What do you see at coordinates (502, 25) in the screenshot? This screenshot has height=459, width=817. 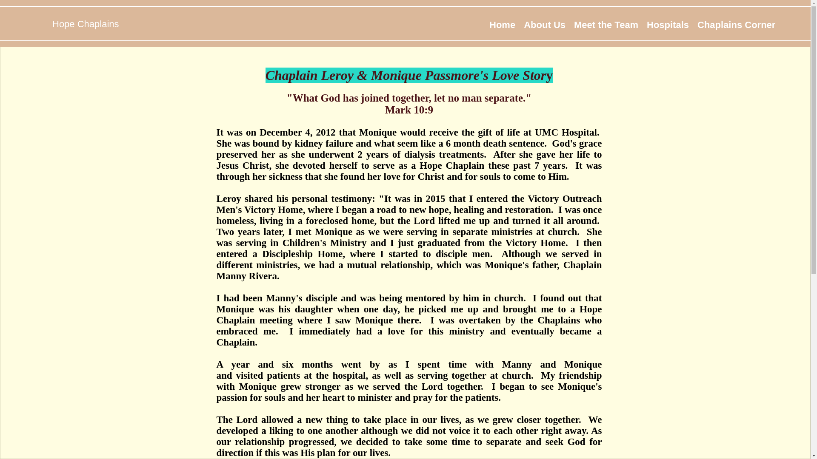 I see `Home` at bounding box center [502, 25].